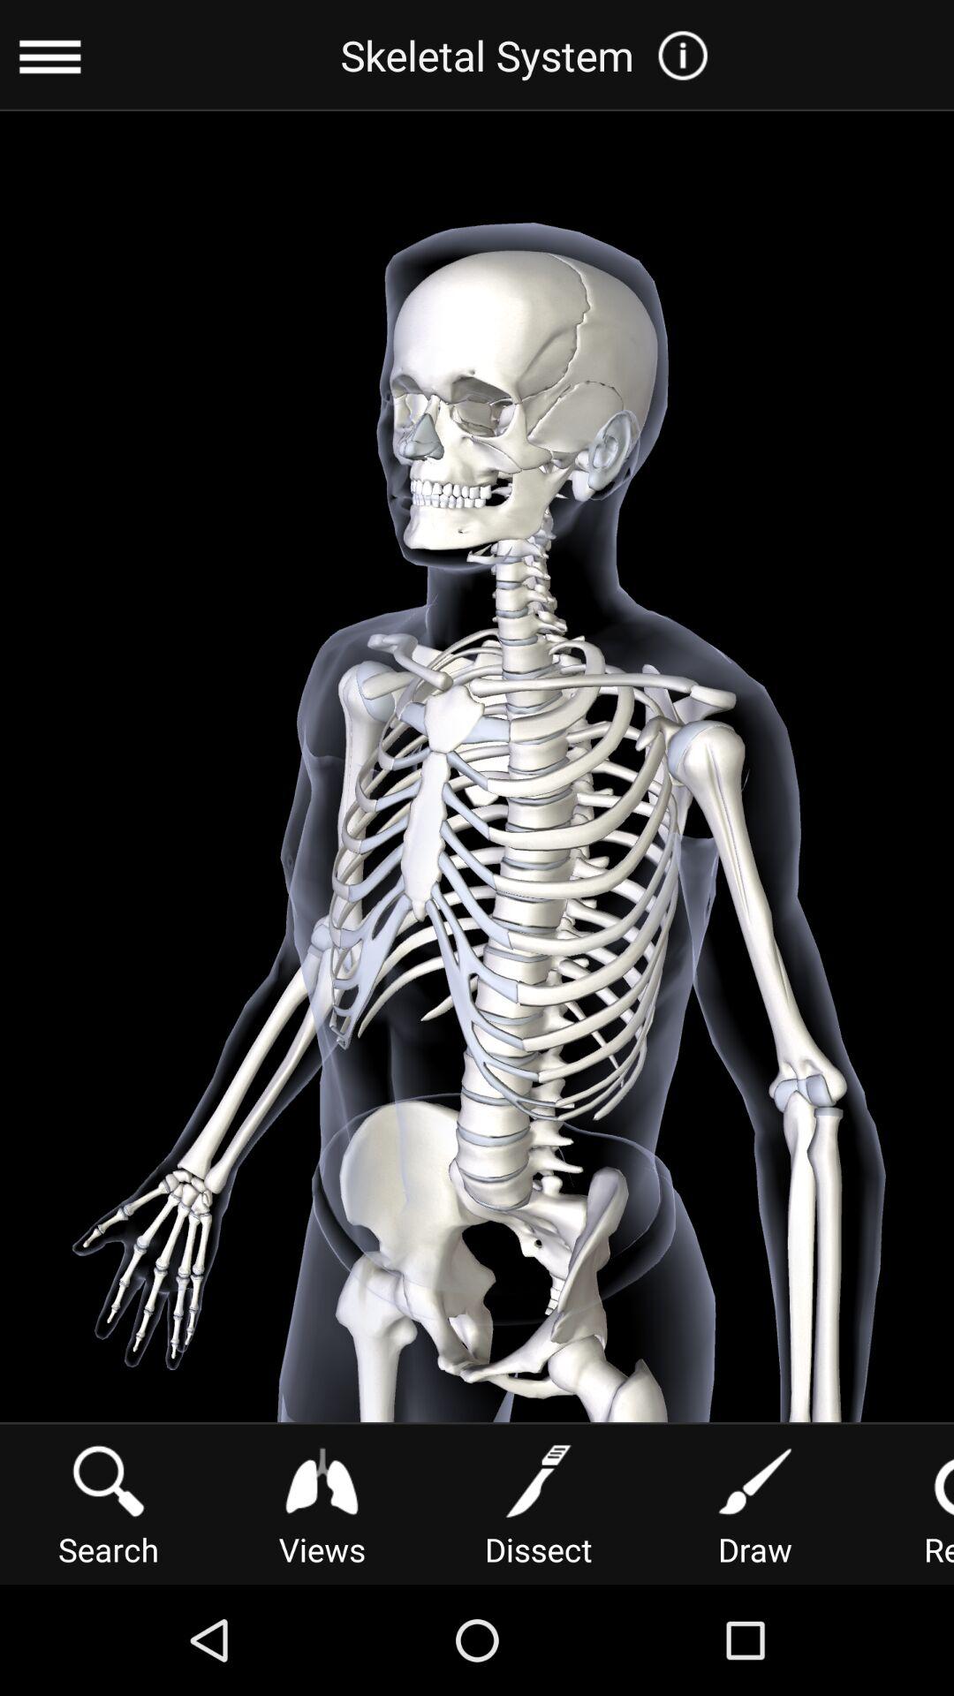 This screenshot has height=1696, width=954. What do you see at coordinates (754, 1503) in the screenshot?
I see `jump until draw icon` at bounding box center [754, 1503].